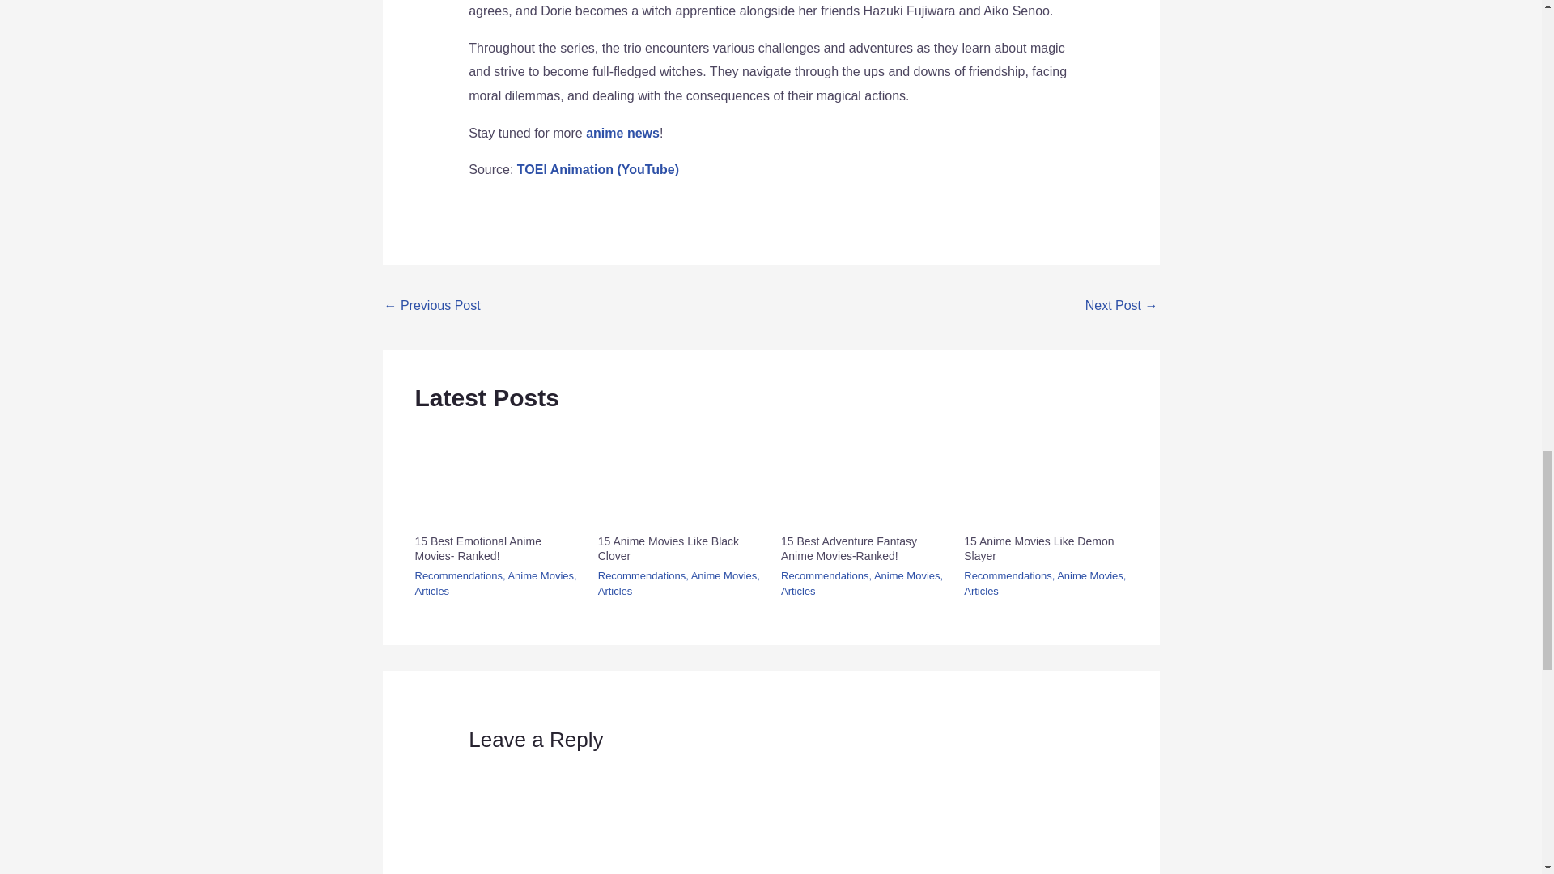 This screenshot has width=1554, height=874. Describe the element at coordinates (432, 307) in the screenshot. I see `Top 5 Best Romance Manhwa to Read` at that location.